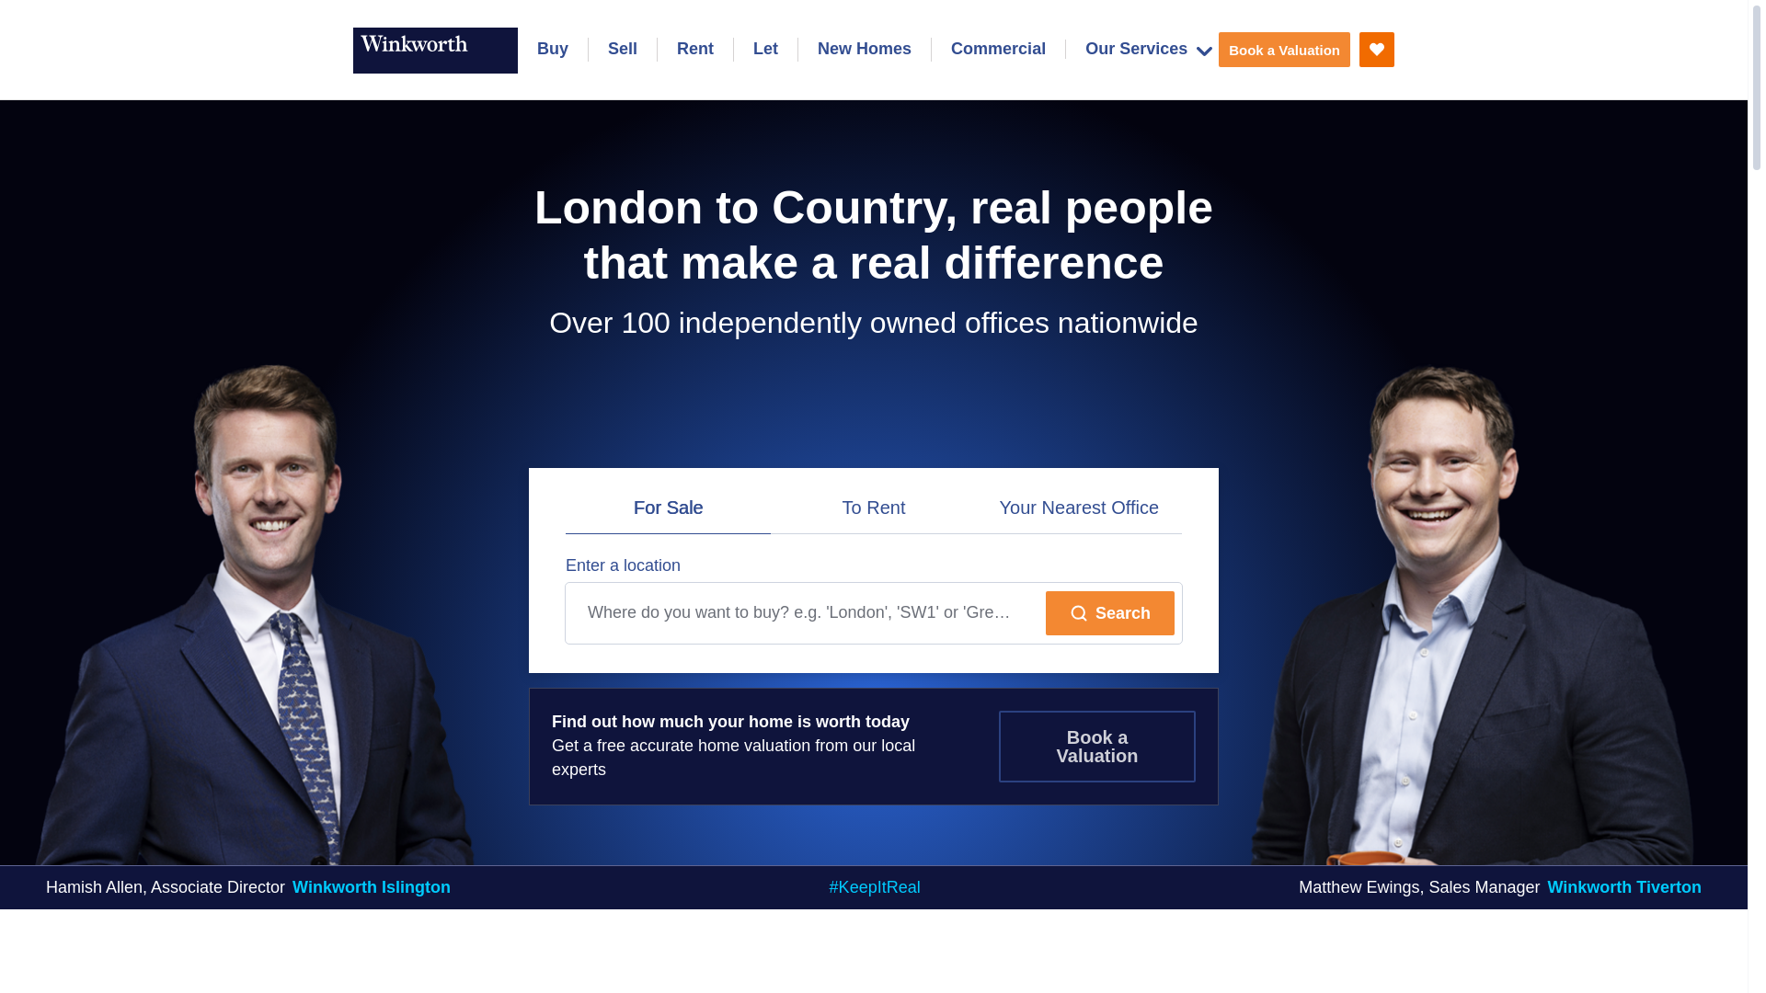 Image resolution: width=1766 pixels, height=993 pixels. I want to click on Sell, so click(622, 50).